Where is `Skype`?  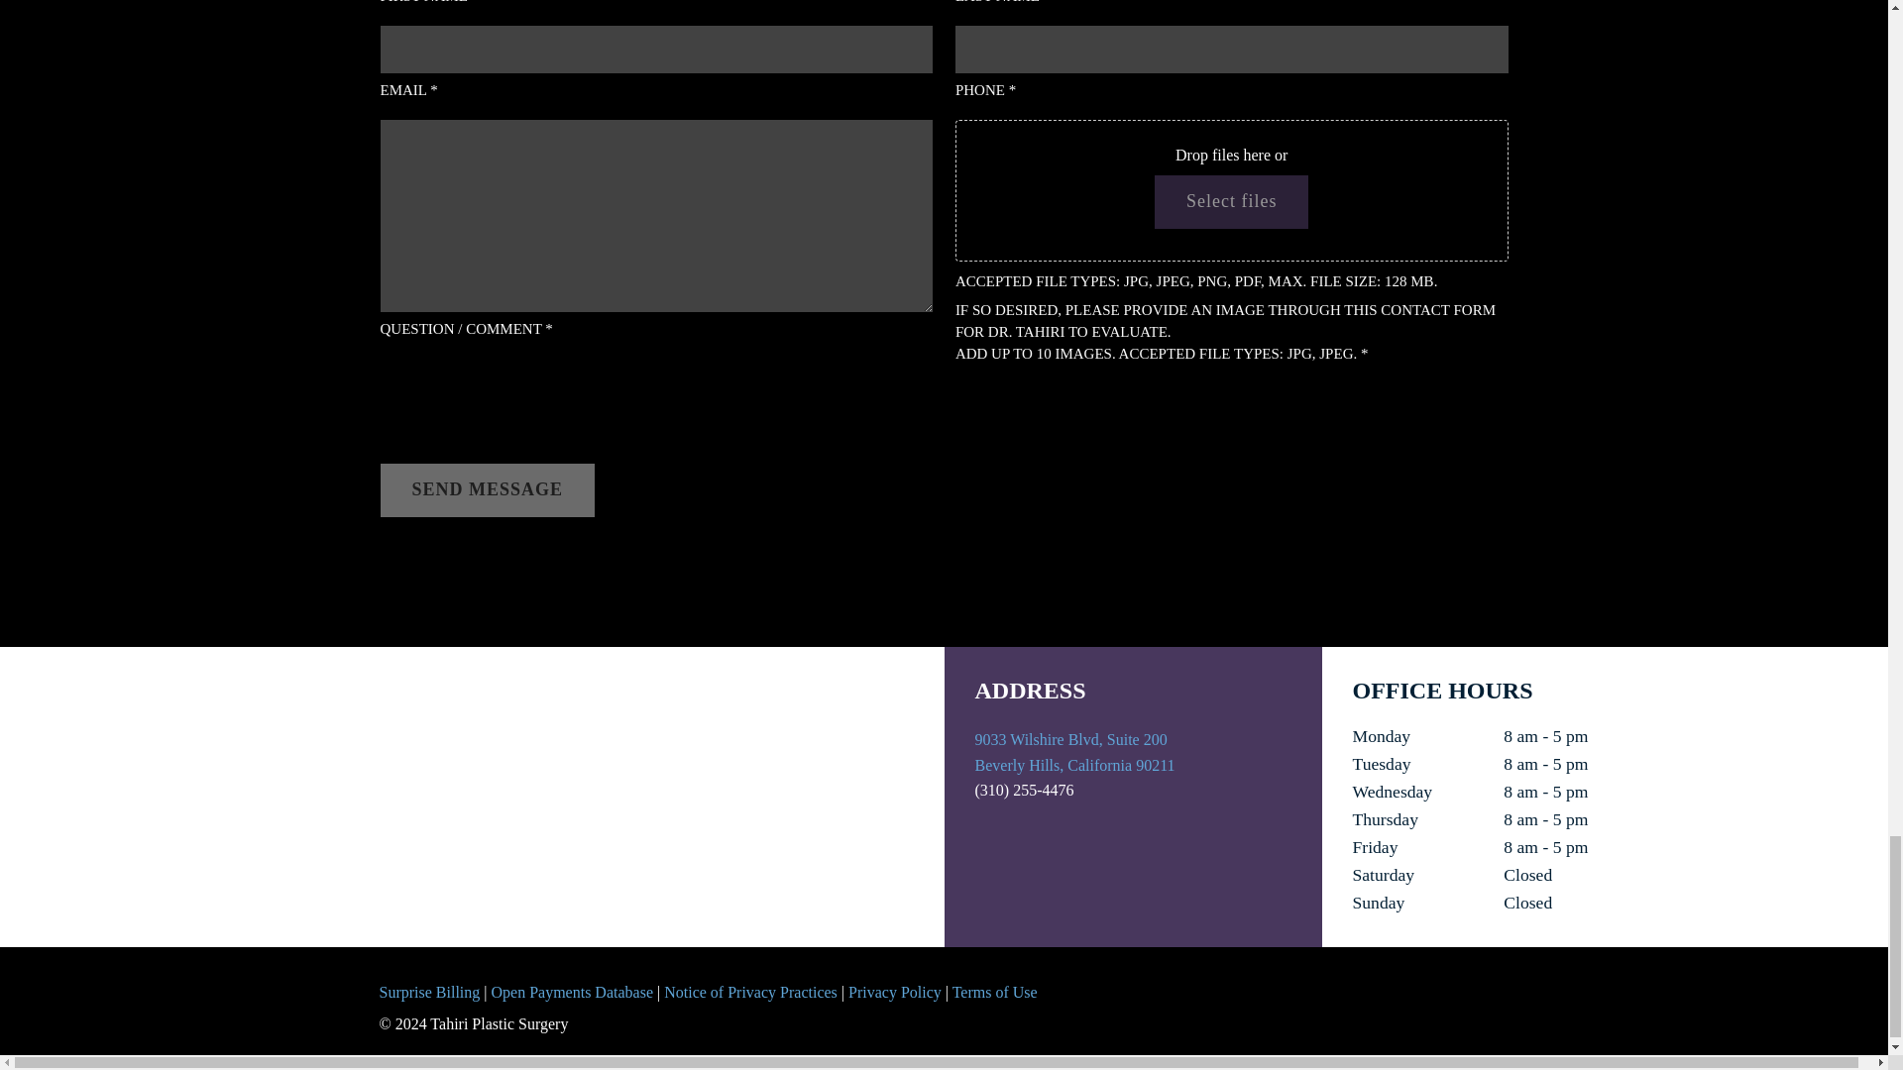 Skype is located at coordinates (1467, 989).